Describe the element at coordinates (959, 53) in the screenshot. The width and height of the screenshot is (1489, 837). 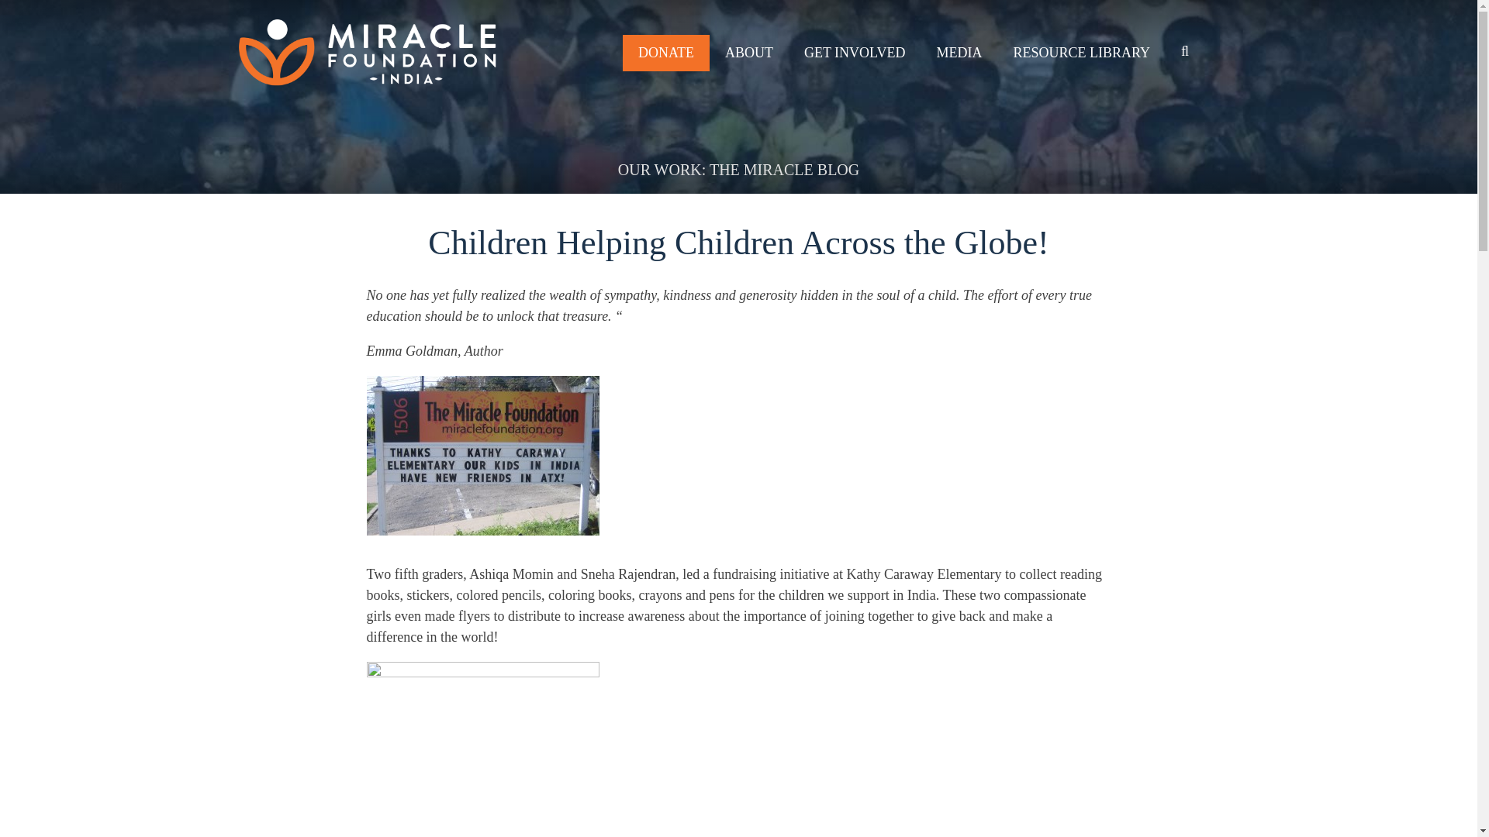
I see `MEDIA` at that location.